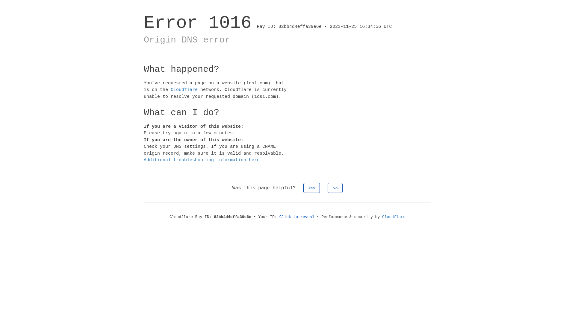  What do you see at coordinates (311, 188) in the screenshot?
I see `Yes` at bounding box center [311, 188].